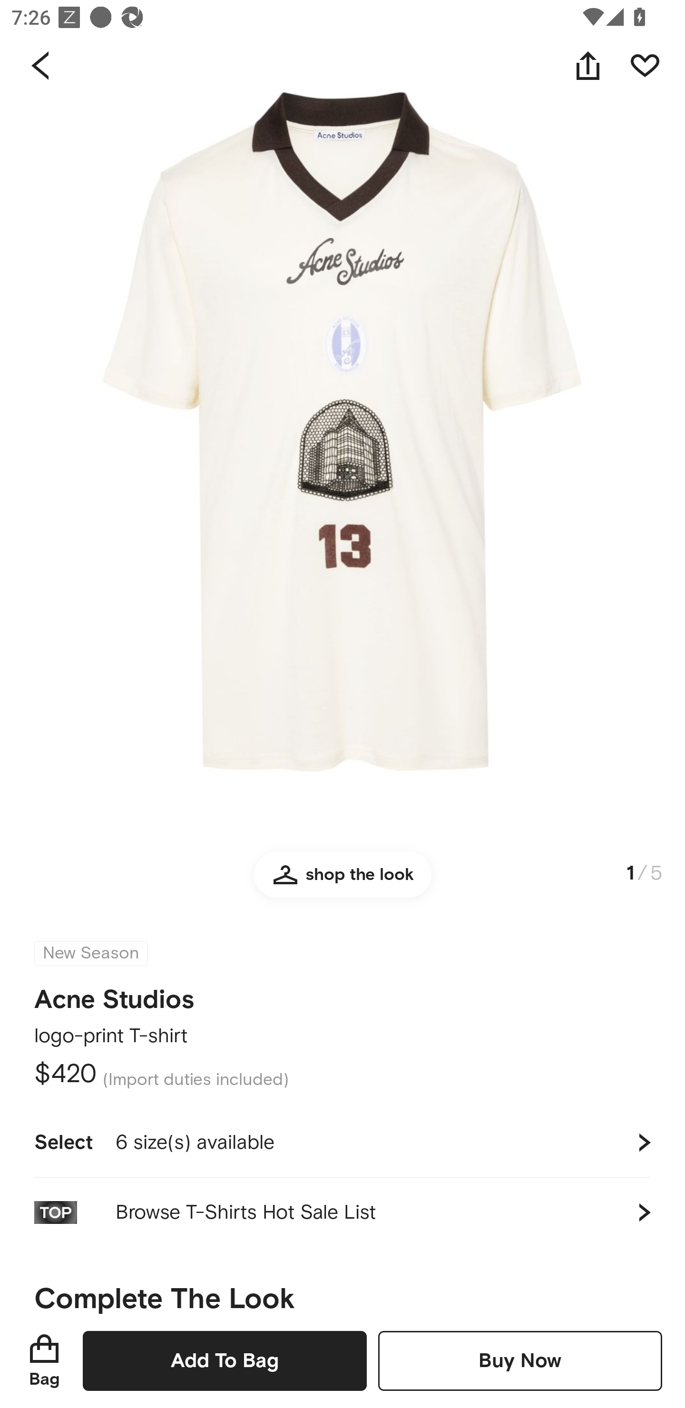 Image resolution: width=685 pixels, height=1408 pixels. What do you see at coordinates (44, 1360) in the screenshot?
I see `Bag` at bounding box center [44, 1360].